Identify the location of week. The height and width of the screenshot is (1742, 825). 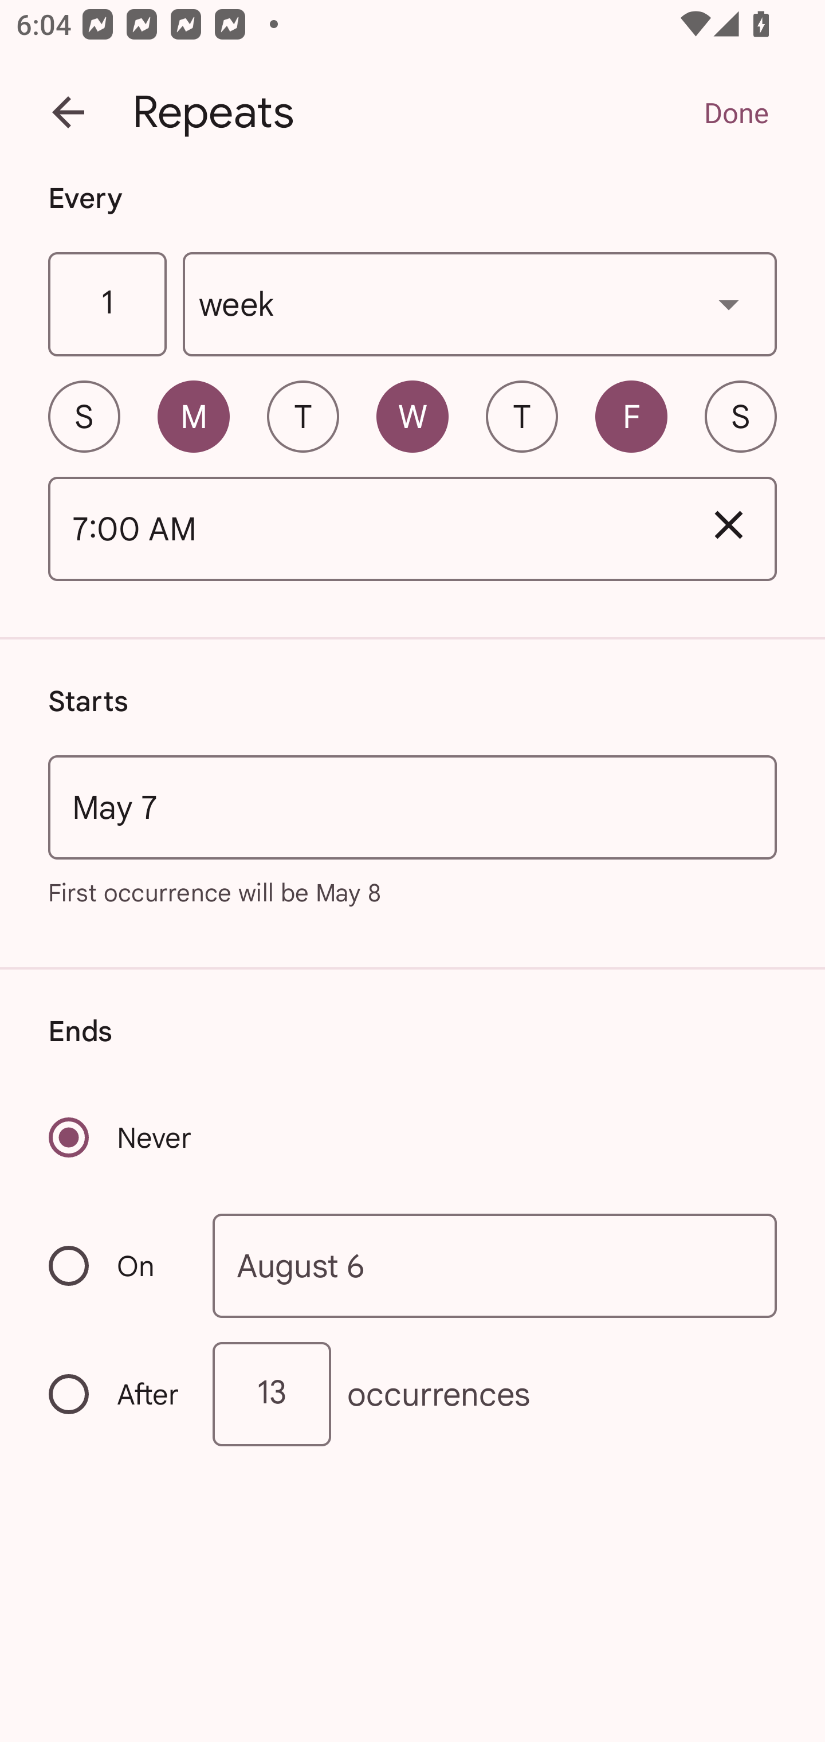
(480, 305).